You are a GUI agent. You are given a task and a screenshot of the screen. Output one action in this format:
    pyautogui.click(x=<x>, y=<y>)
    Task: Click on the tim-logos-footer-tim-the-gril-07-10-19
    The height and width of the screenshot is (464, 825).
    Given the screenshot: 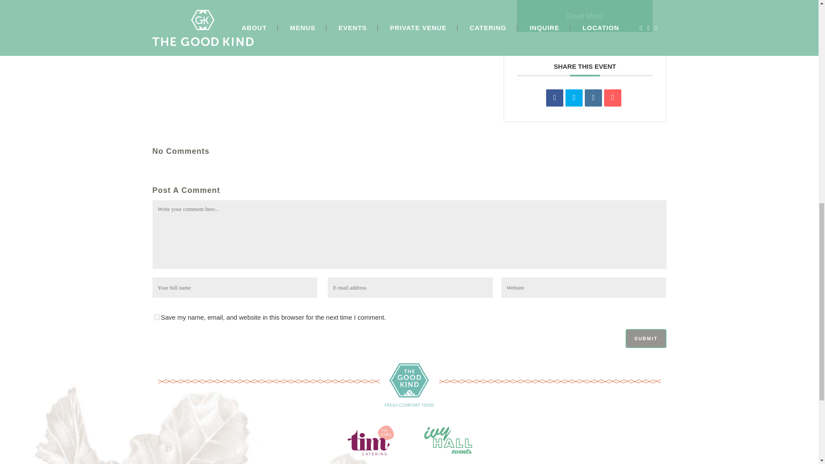 What is the action you would take?
    pyautogui.click(x=370, y=436)
    